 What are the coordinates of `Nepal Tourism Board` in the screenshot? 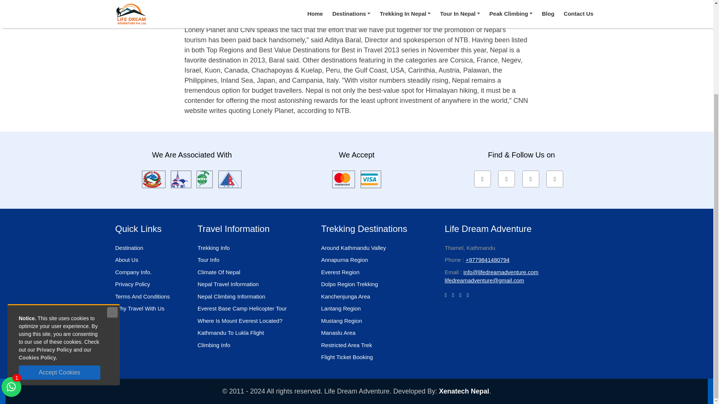 It's located at (180, 179).